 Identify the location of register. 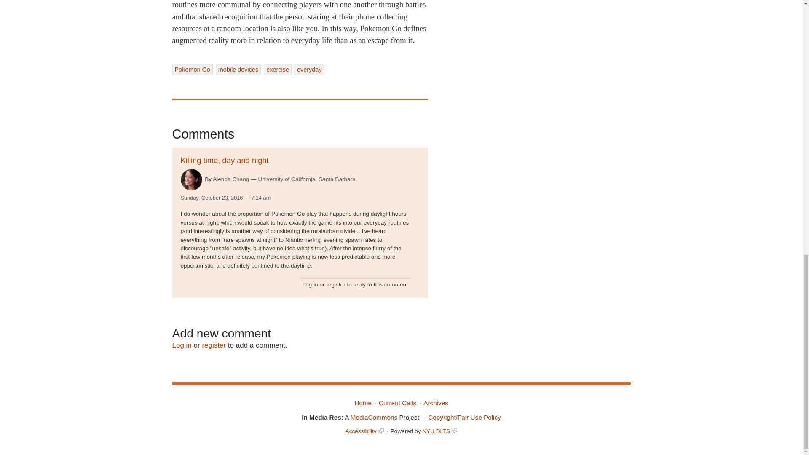
(213, 345).